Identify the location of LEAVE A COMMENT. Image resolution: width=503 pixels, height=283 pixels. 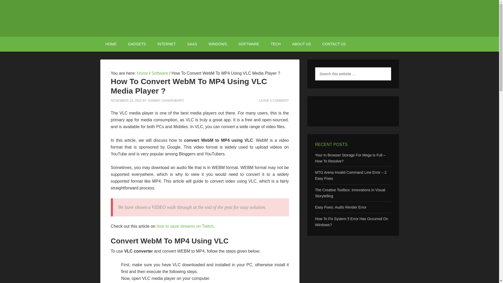
(274, 100).